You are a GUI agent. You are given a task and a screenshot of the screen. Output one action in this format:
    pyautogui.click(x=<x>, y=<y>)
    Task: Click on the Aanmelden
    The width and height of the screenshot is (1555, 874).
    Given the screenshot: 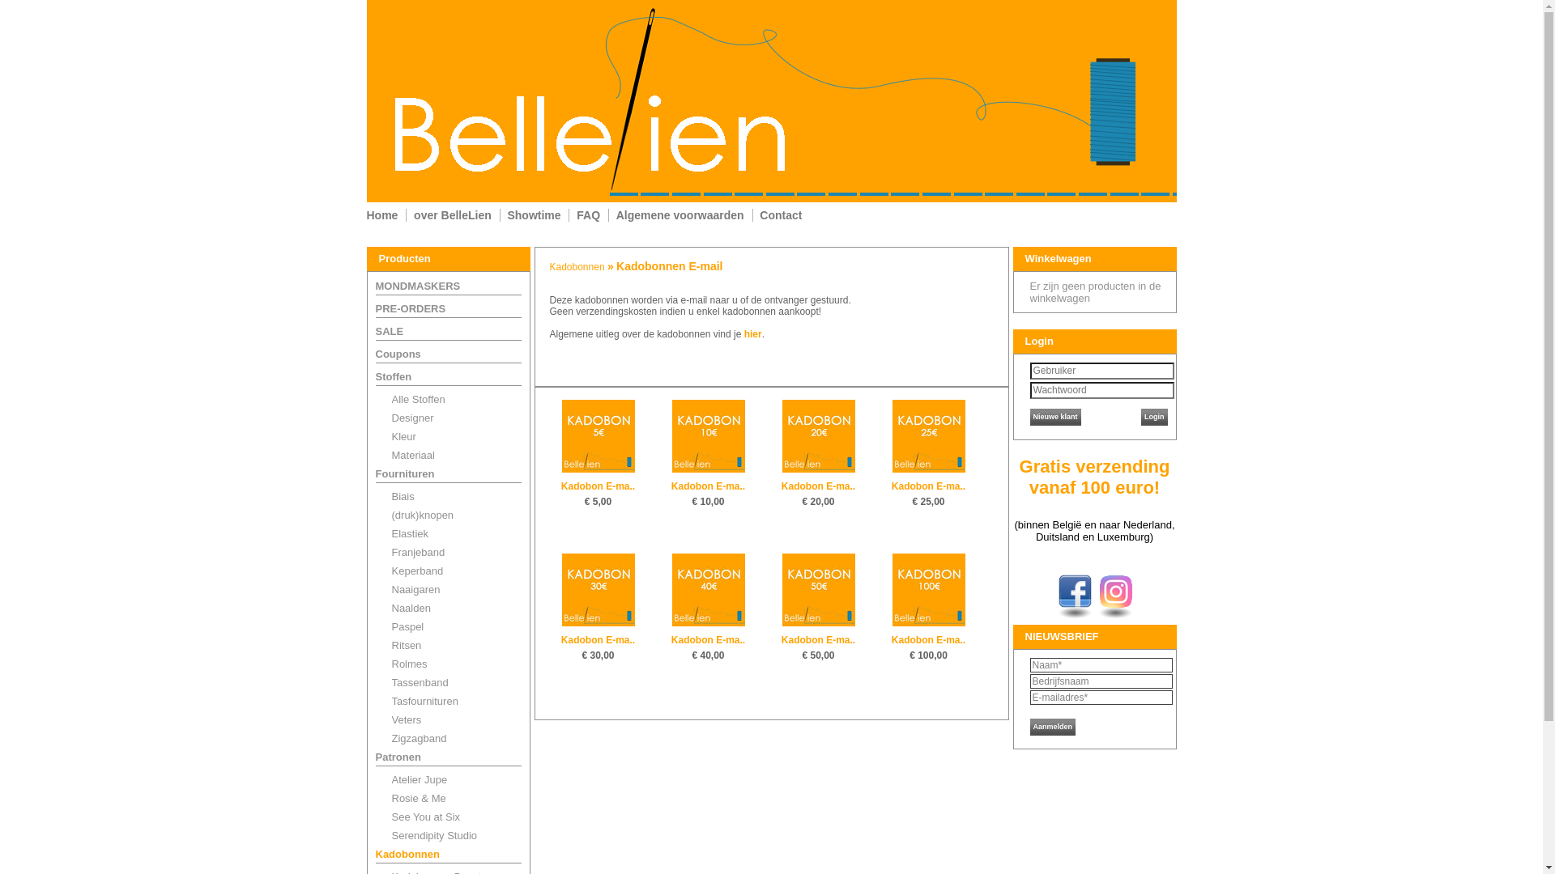 What is the action you would take?
    pyautogui.click(x=1053, y=725)
    